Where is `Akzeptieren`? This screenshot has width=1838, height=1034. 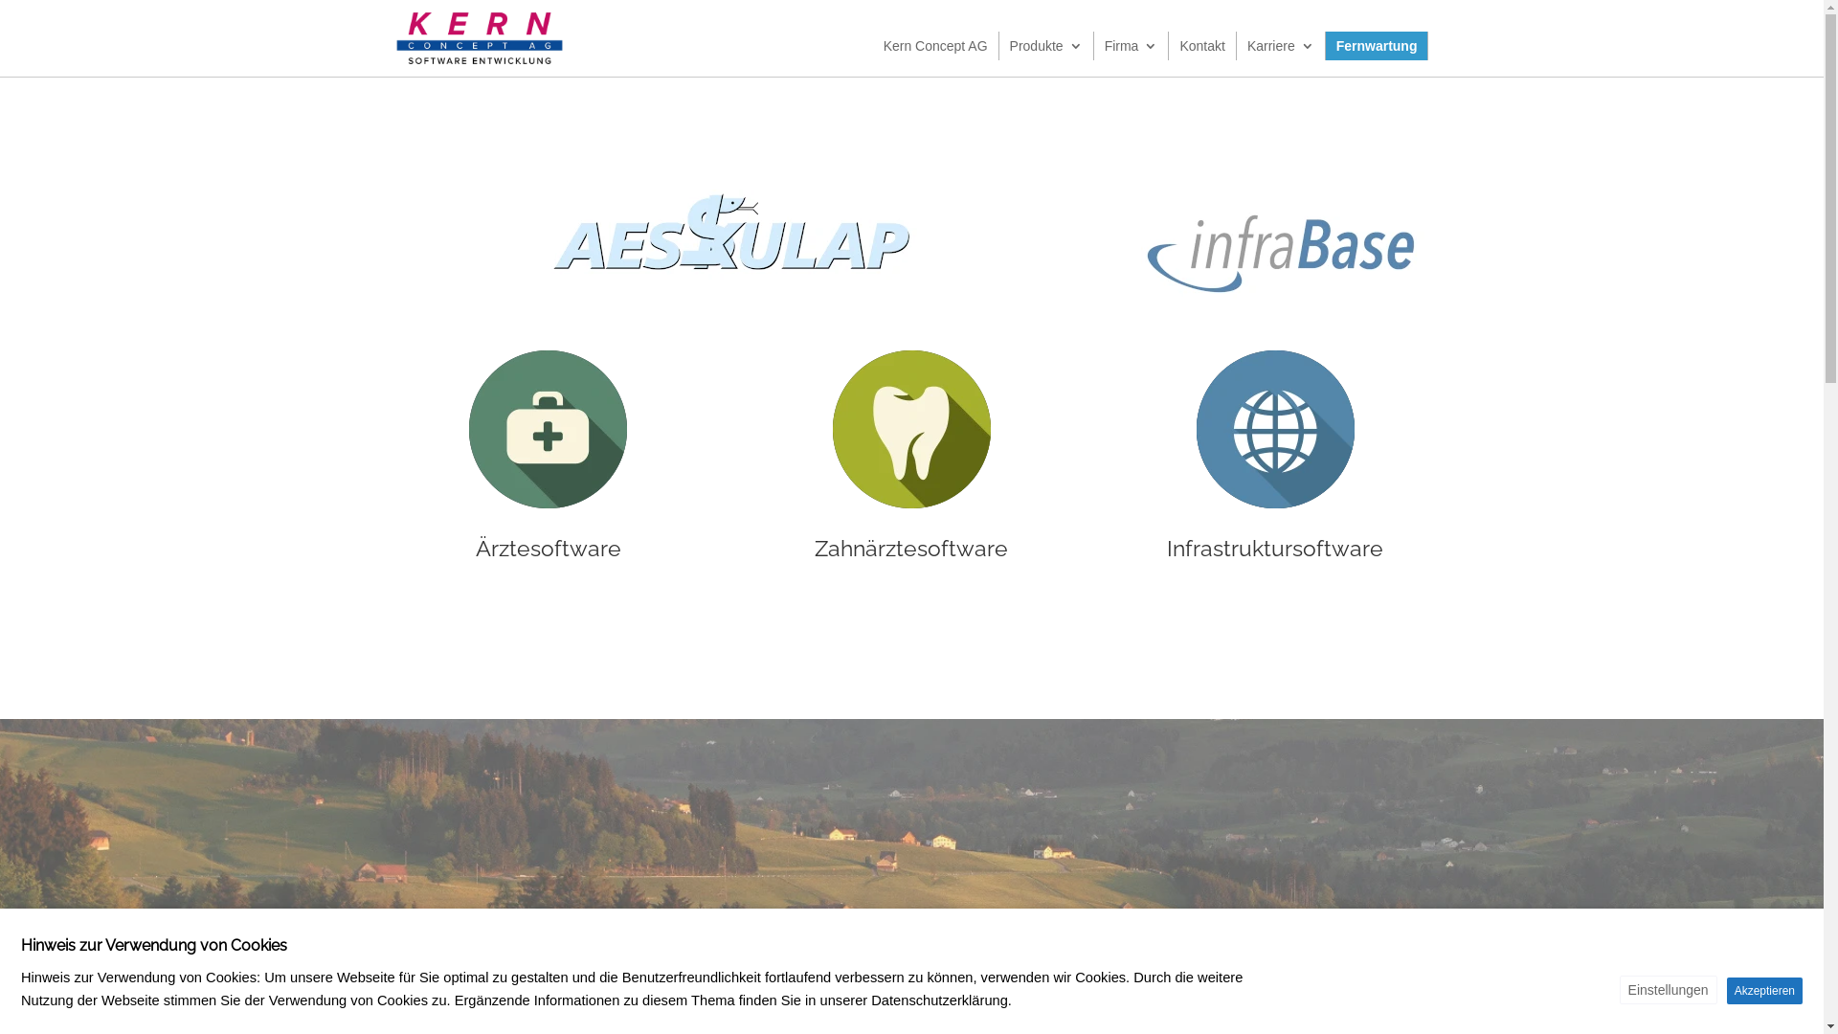
Akzeptieren is located at coordinates (1765, 991).